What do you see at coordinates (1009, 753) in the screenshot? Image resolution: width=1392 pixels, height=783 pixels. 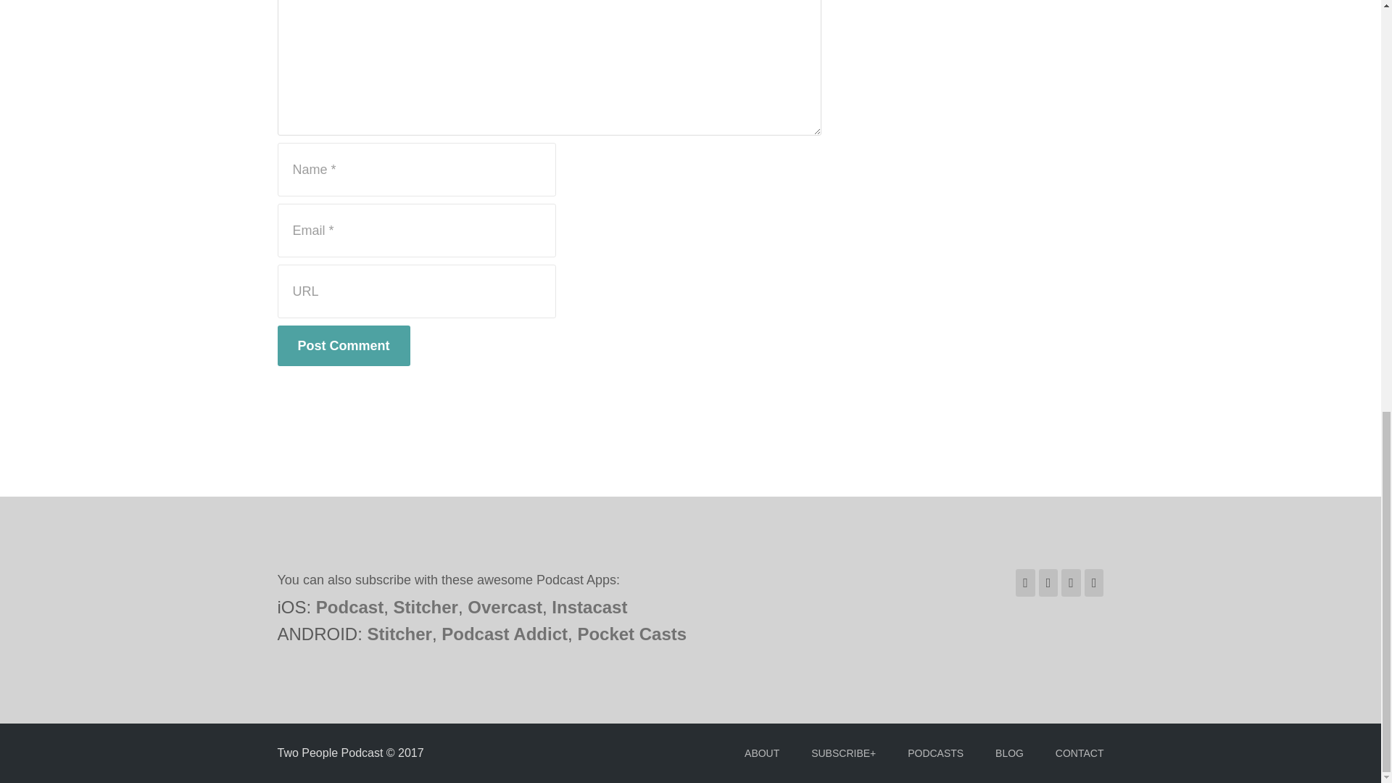 I see `BLOG` at bounding box center [1009, 753].